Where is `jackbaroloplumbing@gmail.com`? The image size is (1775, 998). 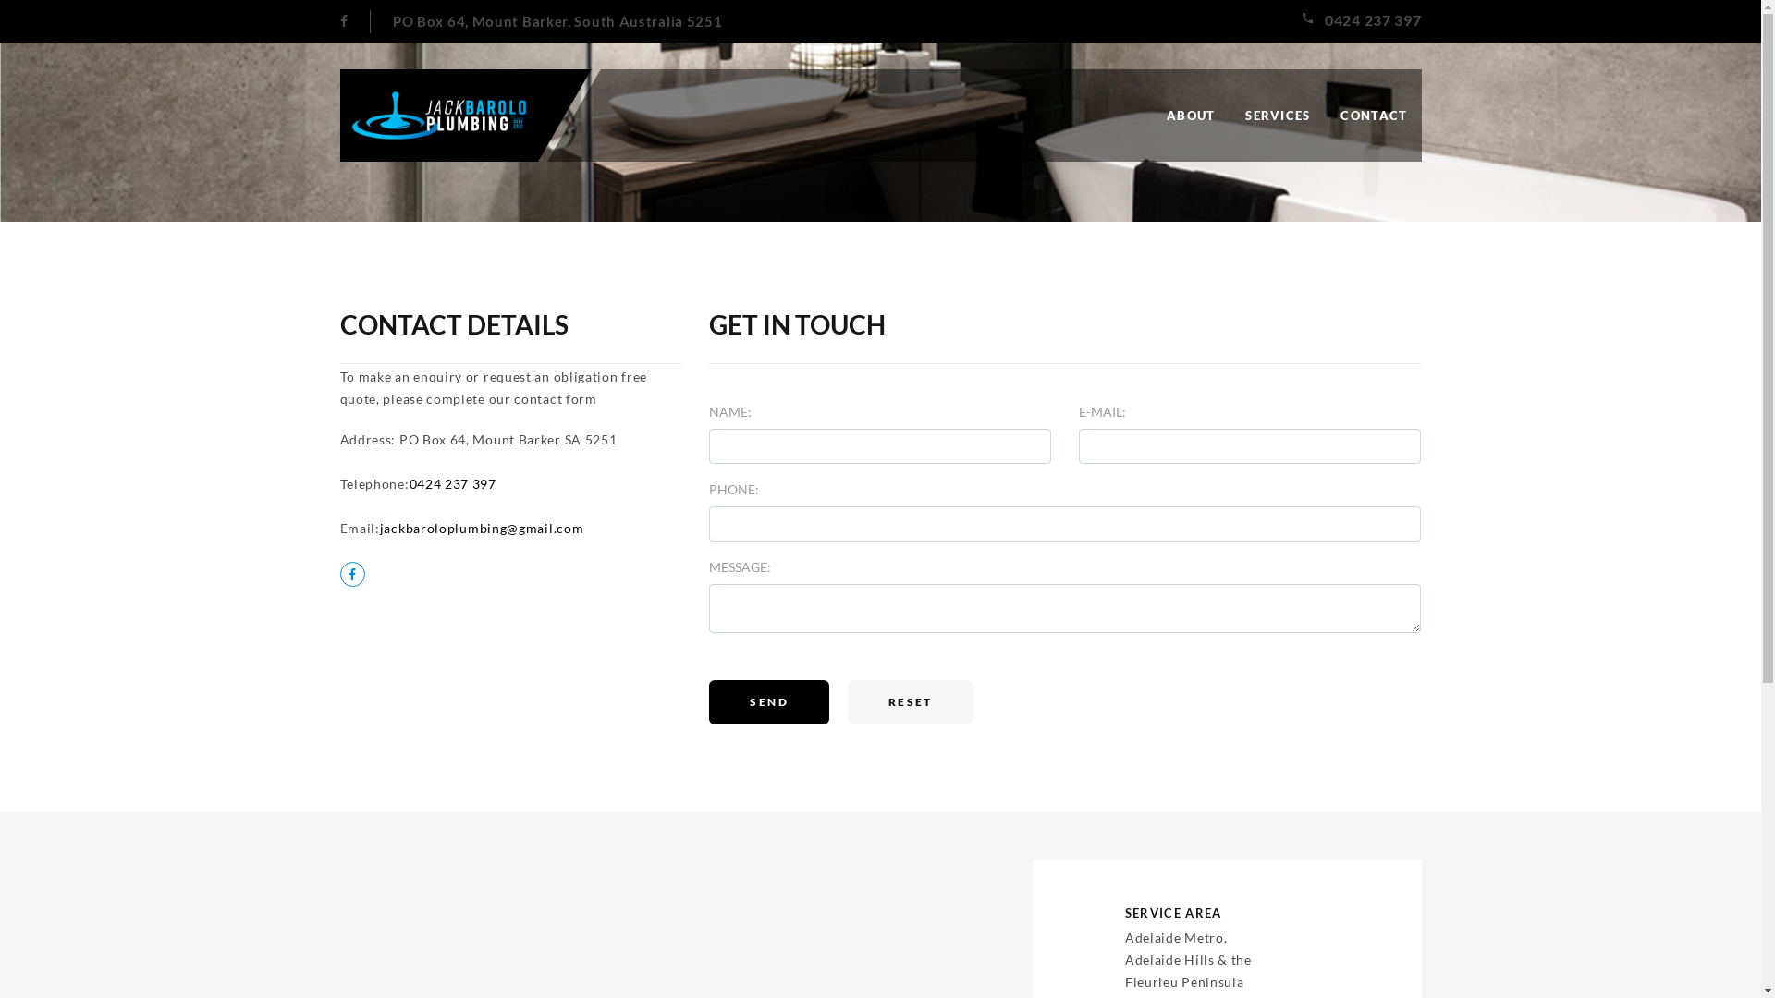 jackbaroloplumbing@gmail.com is located at coordinates (483, 529).